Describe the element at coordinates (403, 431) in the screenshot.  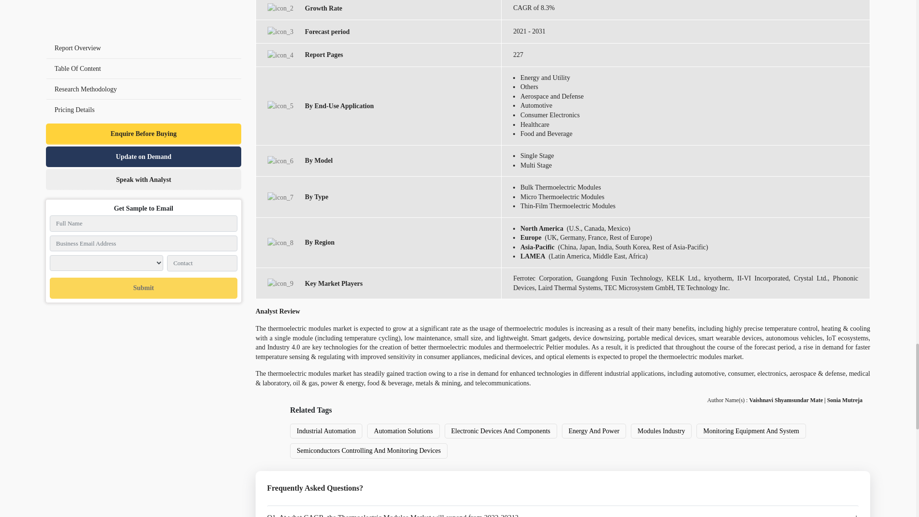
I see `Automation Solutions` at that location.